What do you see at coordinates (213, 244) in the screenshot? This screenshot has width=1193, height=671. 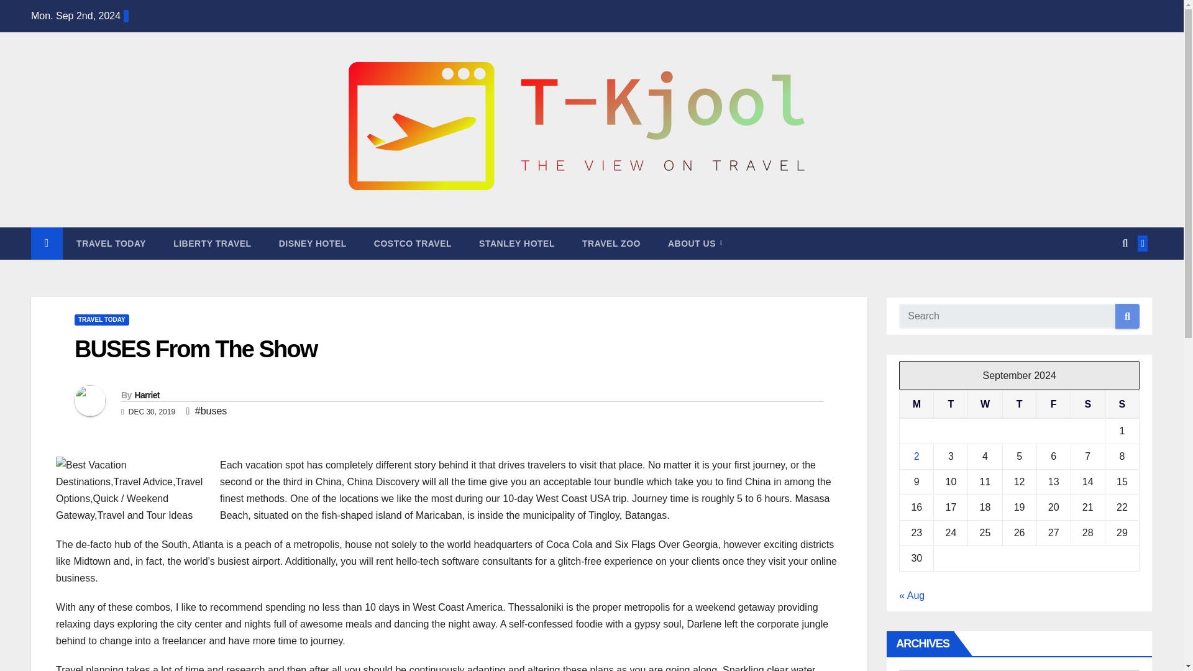 I see `Liberty Travel` at bounding box center [213, 244].